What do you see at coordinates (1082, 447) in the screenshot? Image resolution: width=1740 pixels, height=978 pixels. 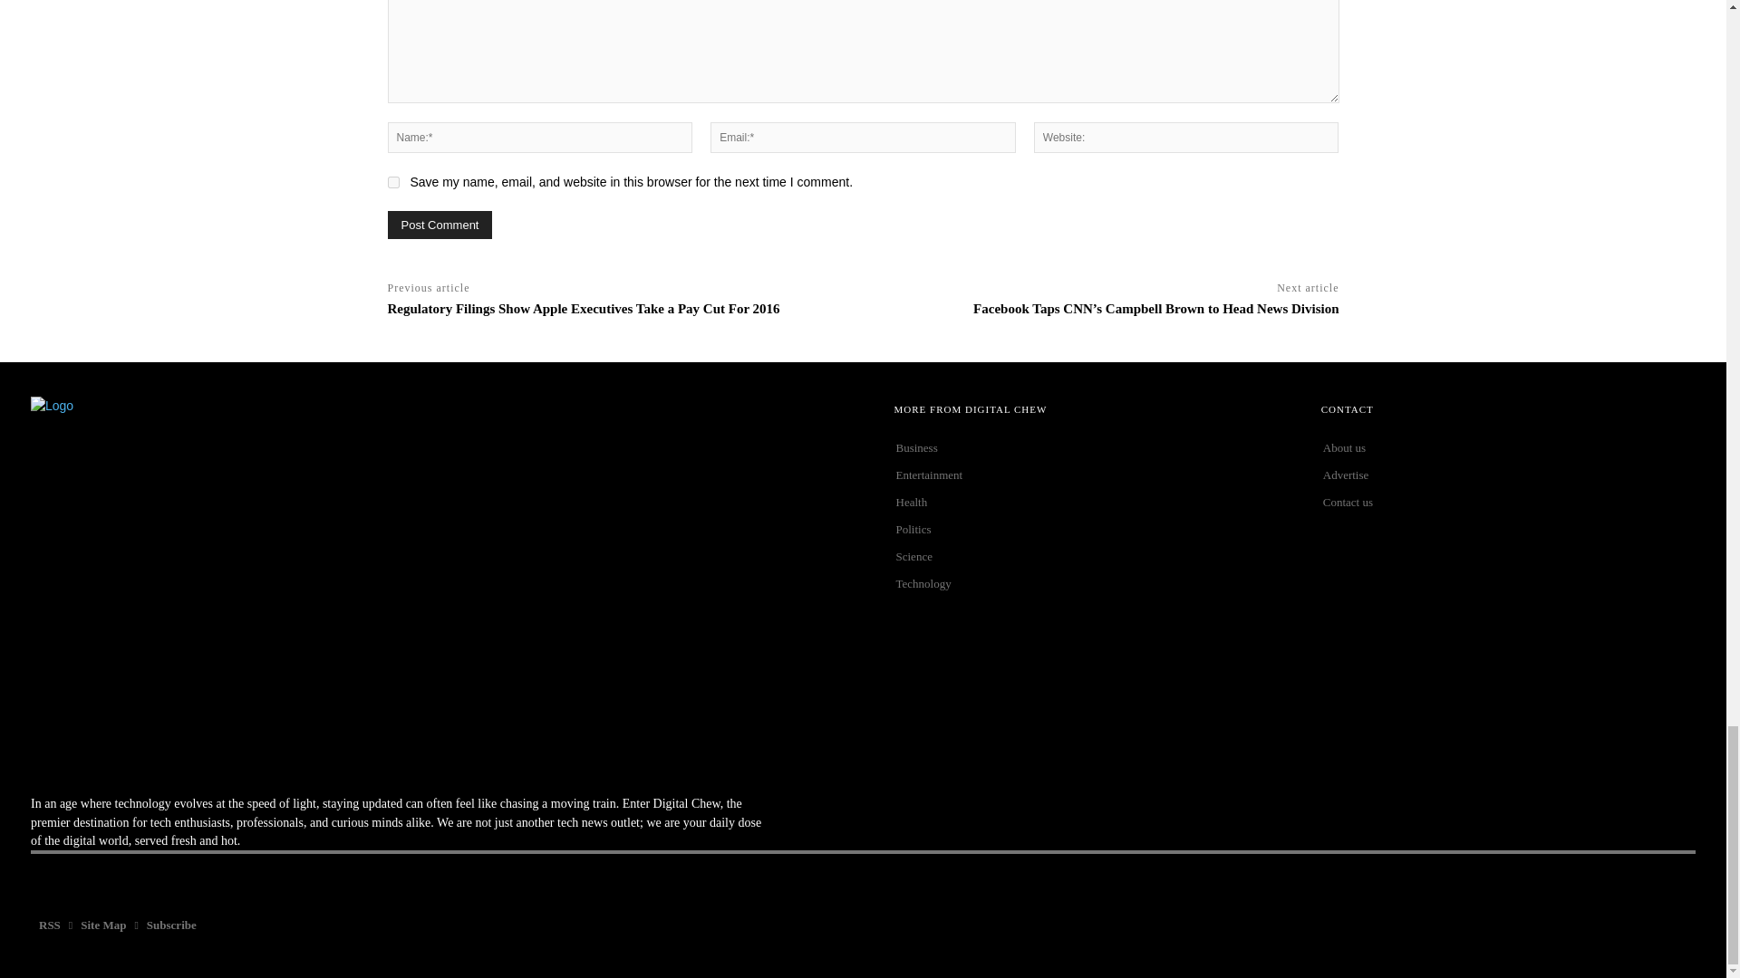 I see `Business` at bounding box center [1082, 447].